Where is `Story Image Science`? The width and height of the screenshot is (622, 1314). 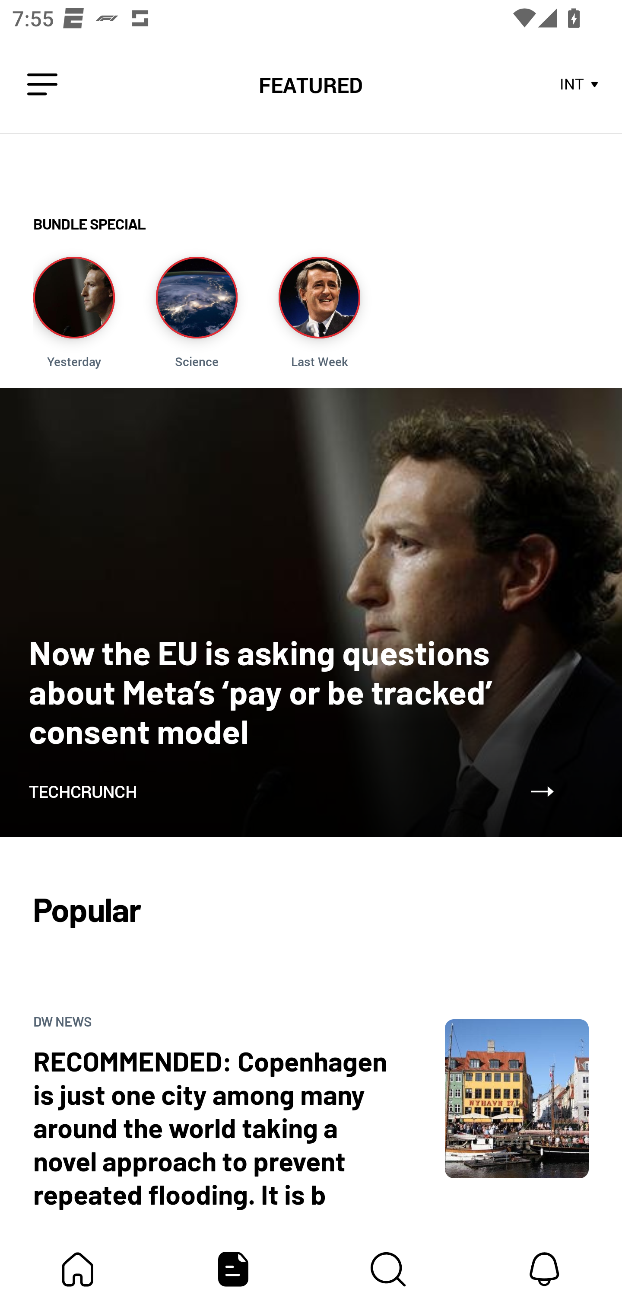 Story Image Science is located at coordinates (197, 313).